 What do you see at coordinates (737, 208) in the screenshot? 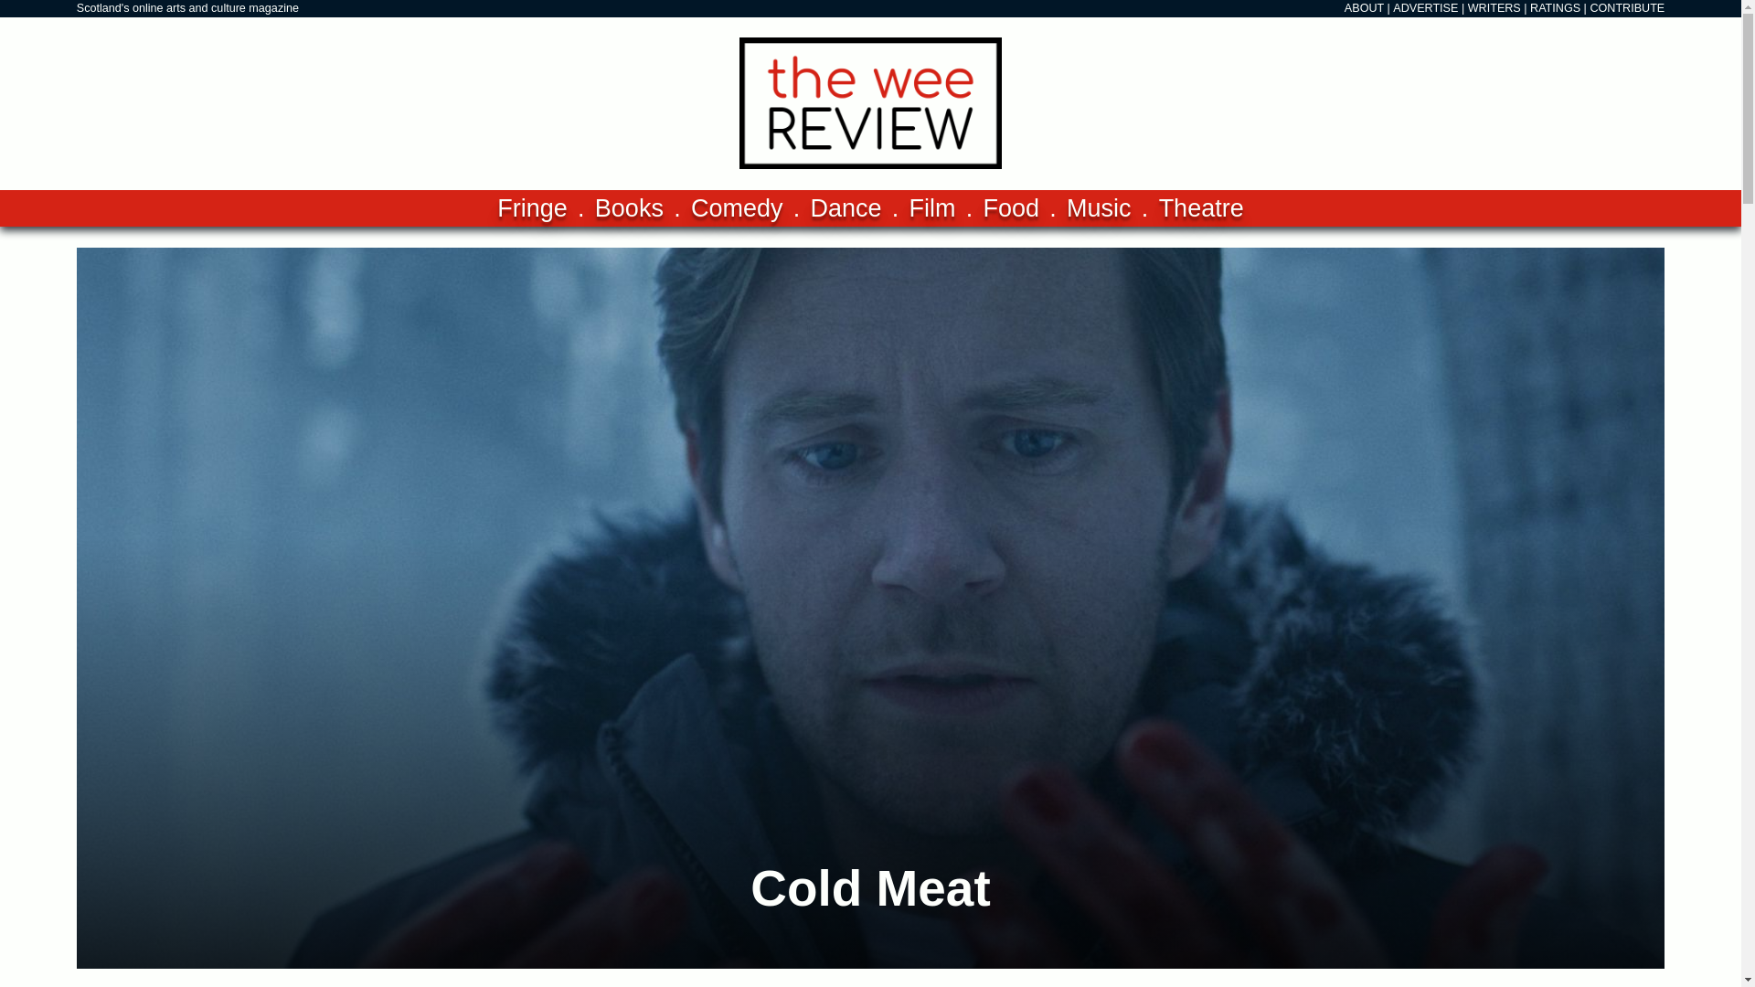
I see `Comedy` at bounding box center [737, 208].